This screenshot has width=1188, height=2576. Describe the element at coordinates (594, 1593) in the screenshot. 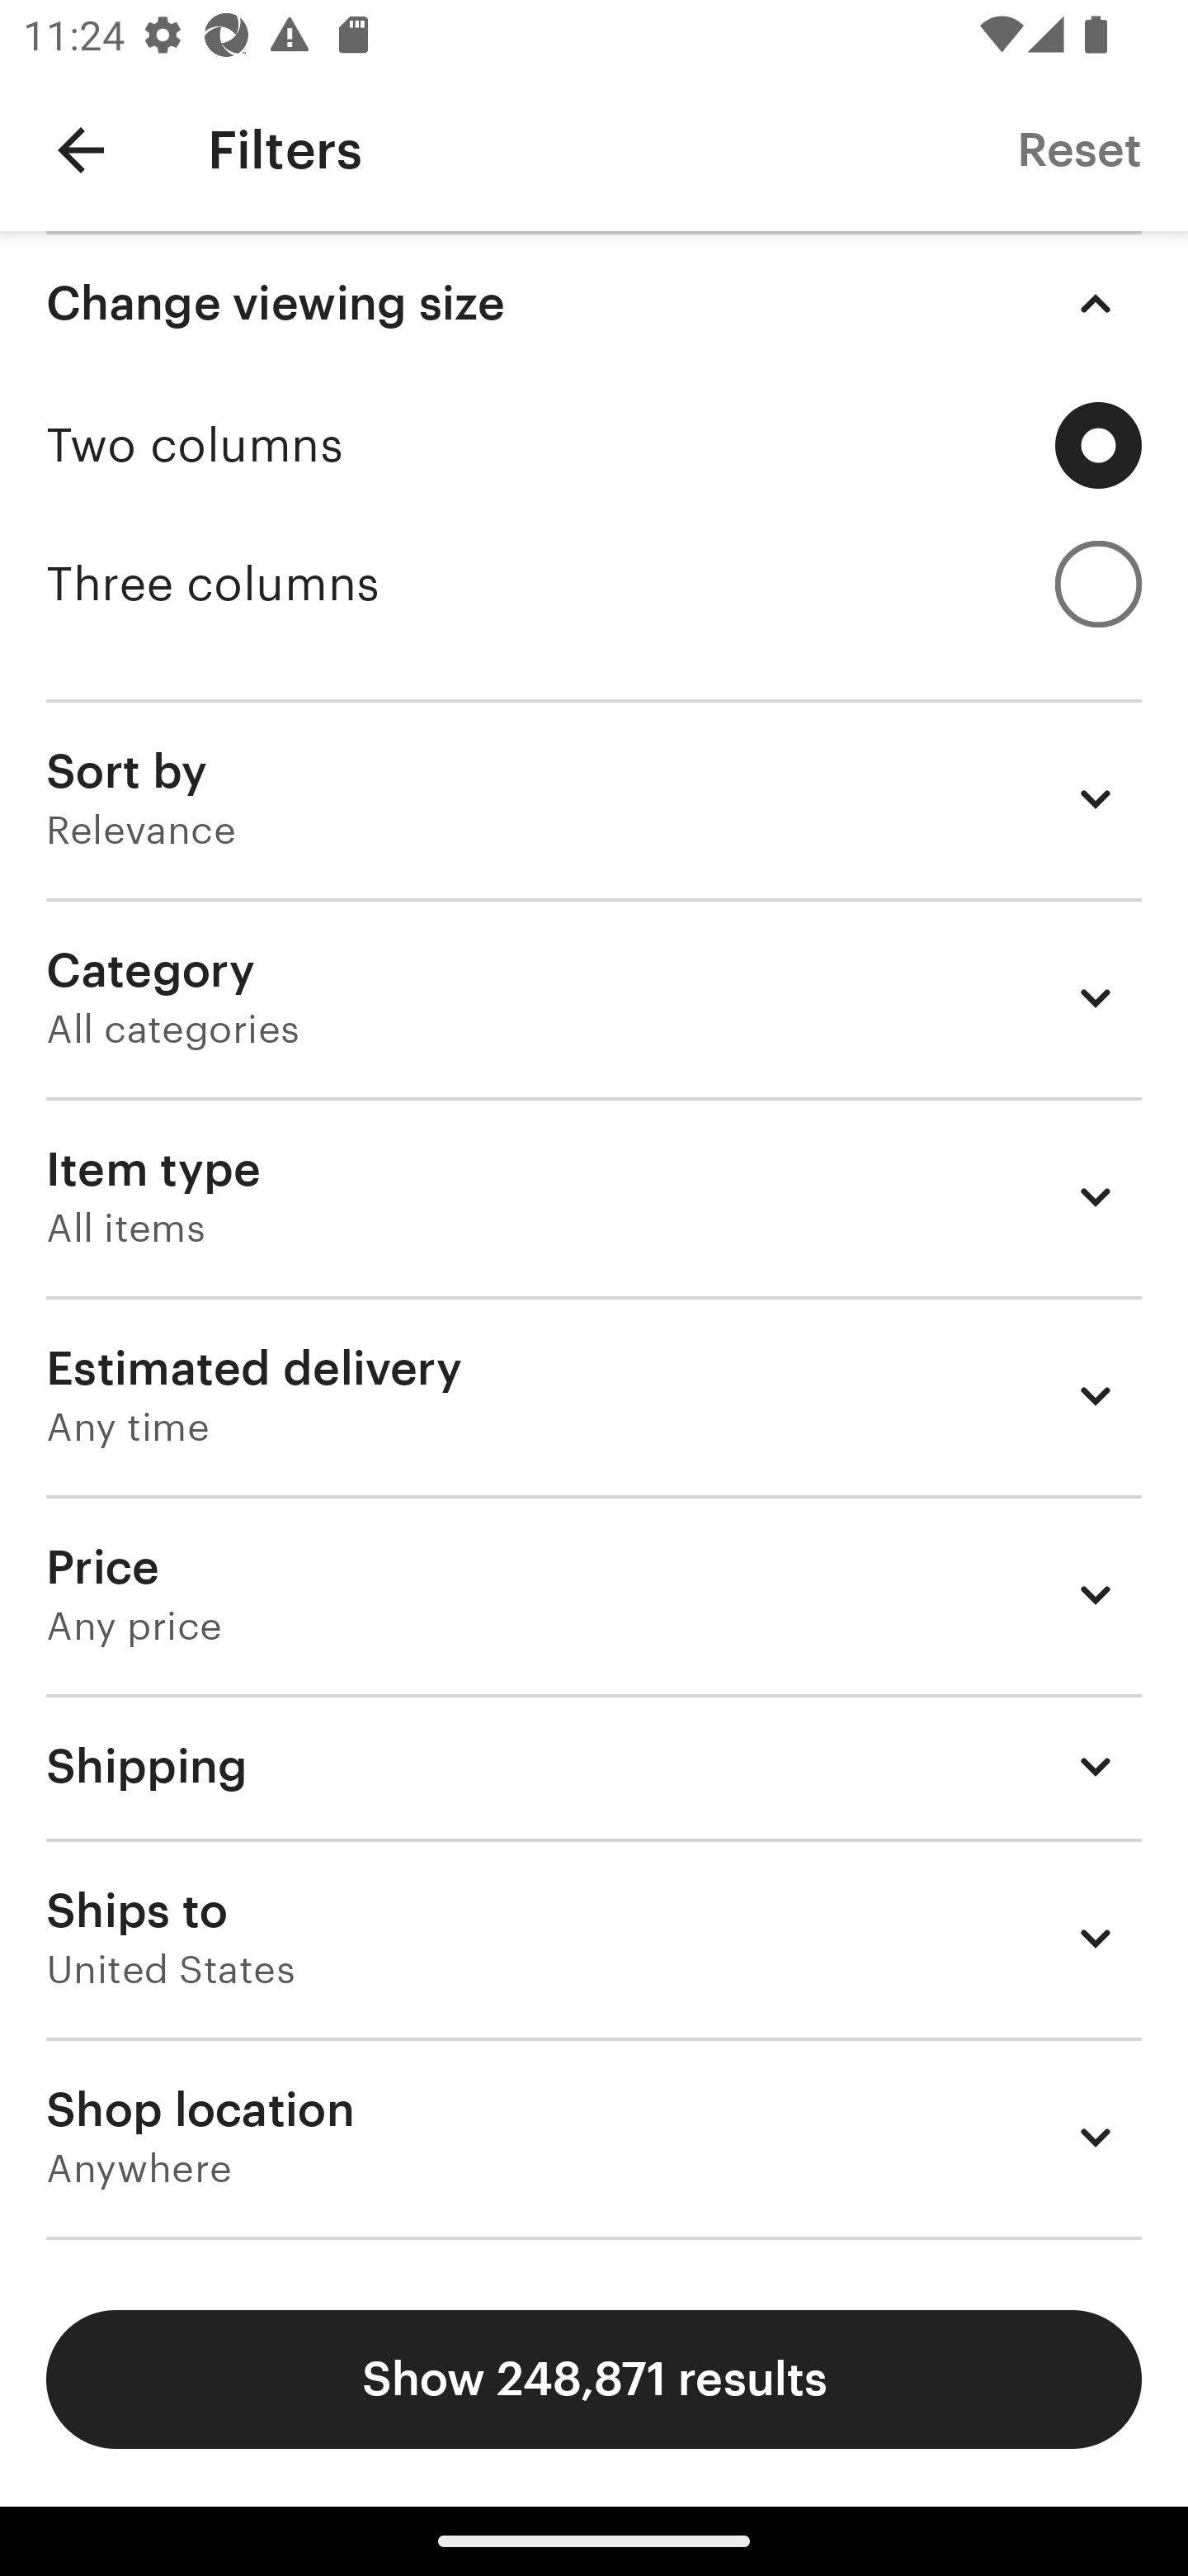

I see `Price Any price` at that location.